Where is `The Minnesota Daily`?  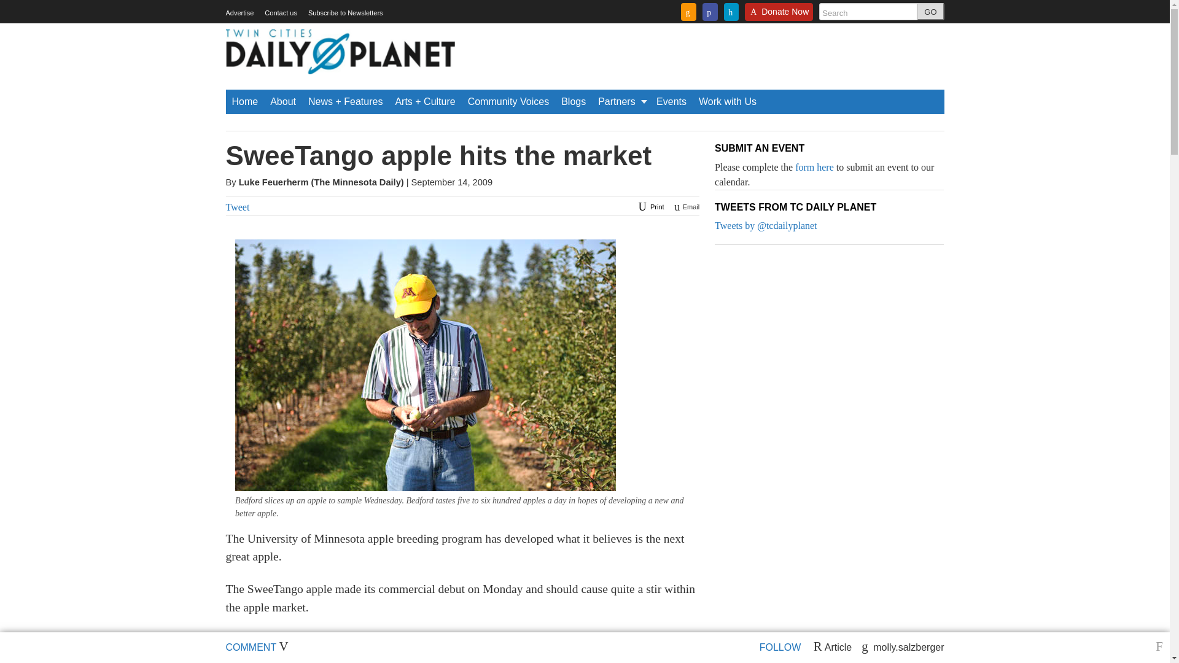 The Minnesota Daily is located at coordinates (357, 182).